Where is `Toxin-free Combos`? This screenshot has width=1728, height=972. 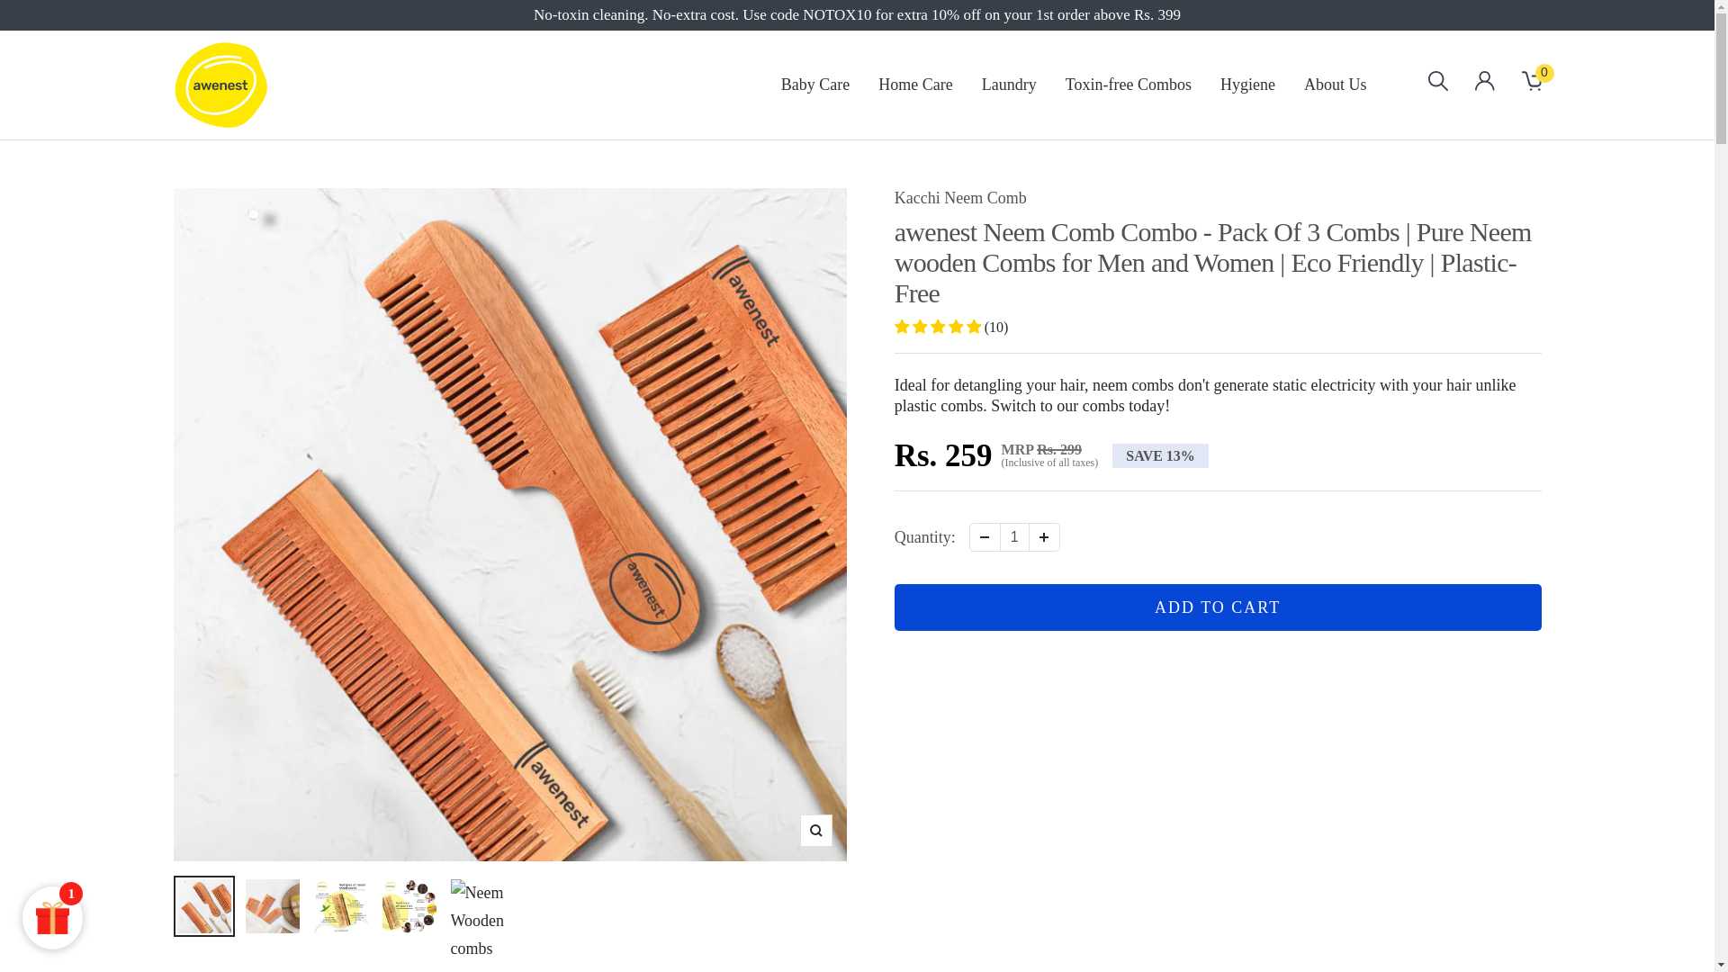
Toxin-free Combos is located at coordinates (1129, 85).